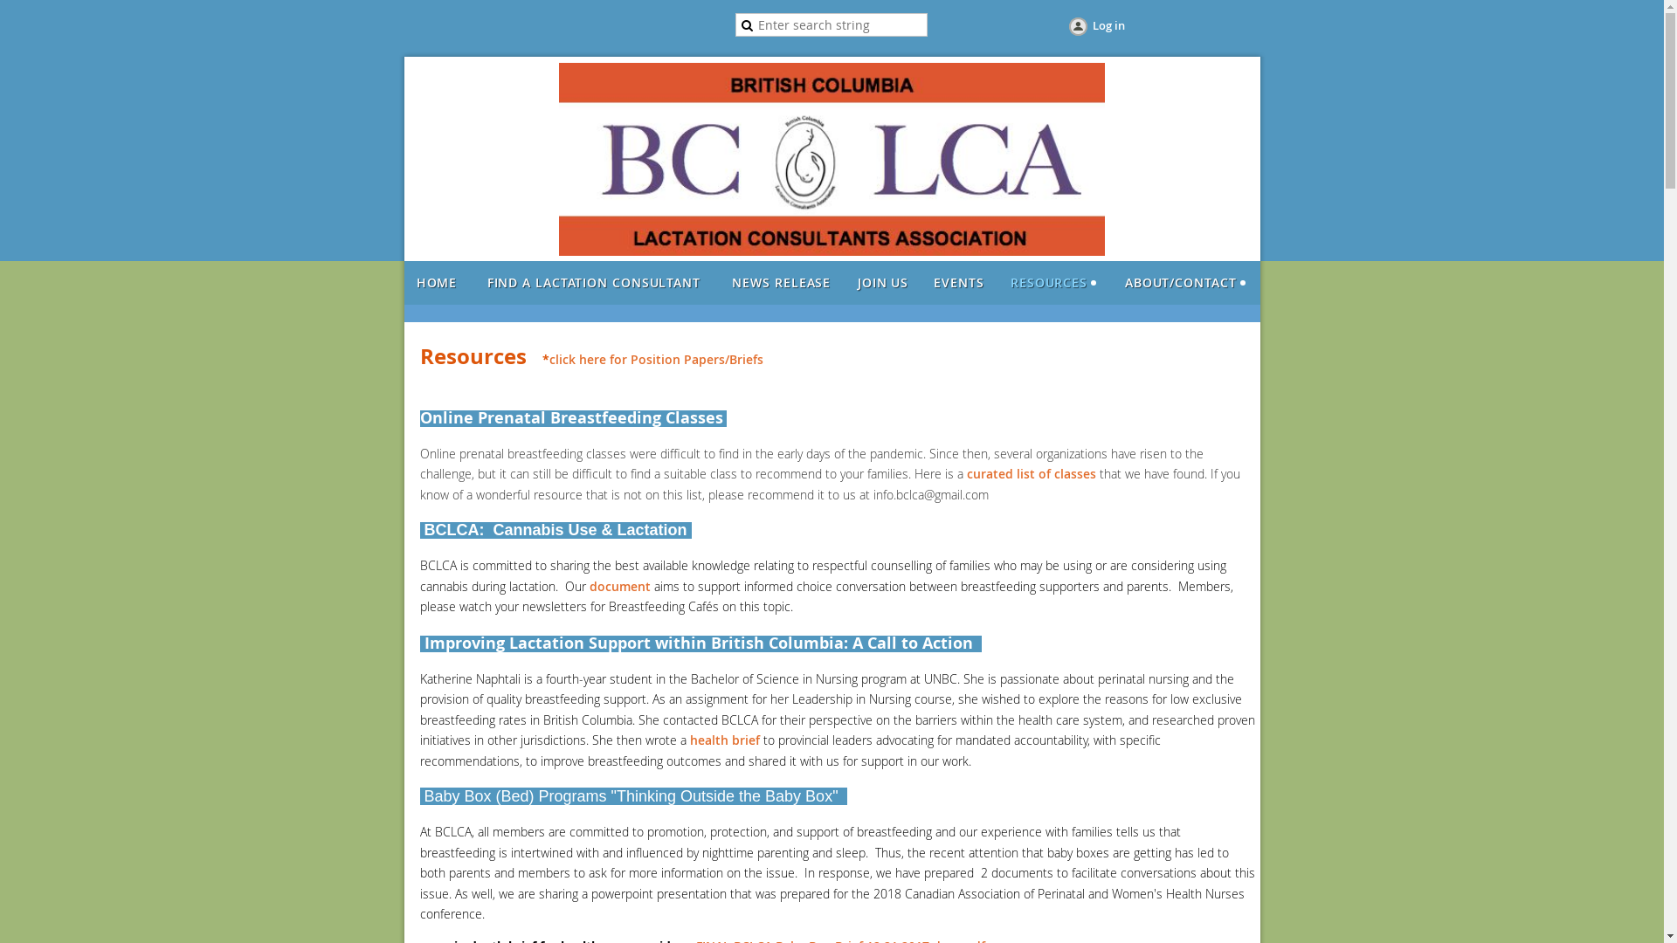 This screenshot has height=943, width=1677. What do you see at coordinates (655, 360) in the screenshot?
I see `click here for Position Papers/Briefs` at bounding box center [655, 360].